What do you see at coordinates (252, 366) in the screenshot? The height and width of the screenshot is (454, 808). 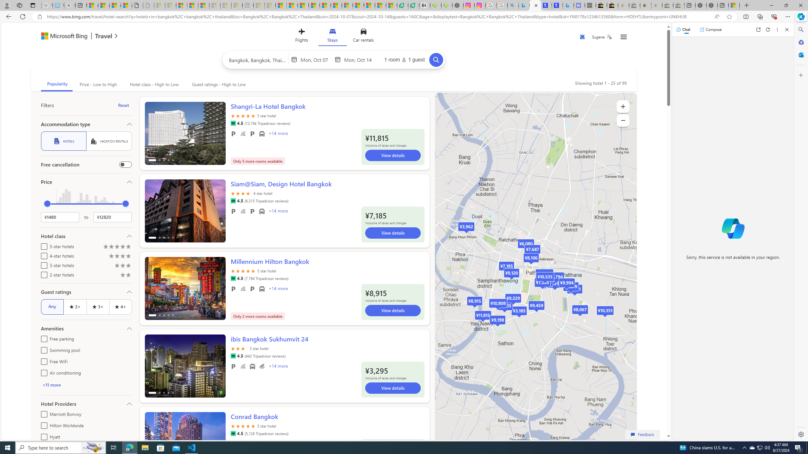 I see `Airport transportation` at bounding box center [252, 366].